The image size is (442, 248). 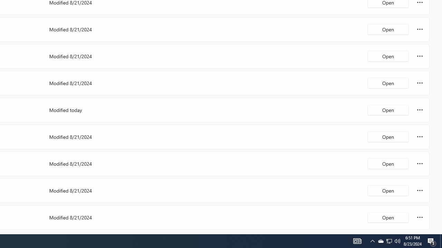 What do you see at coordinates (420, 217) in the screenshot?
I see `More options` at bounding box center [420, 217].